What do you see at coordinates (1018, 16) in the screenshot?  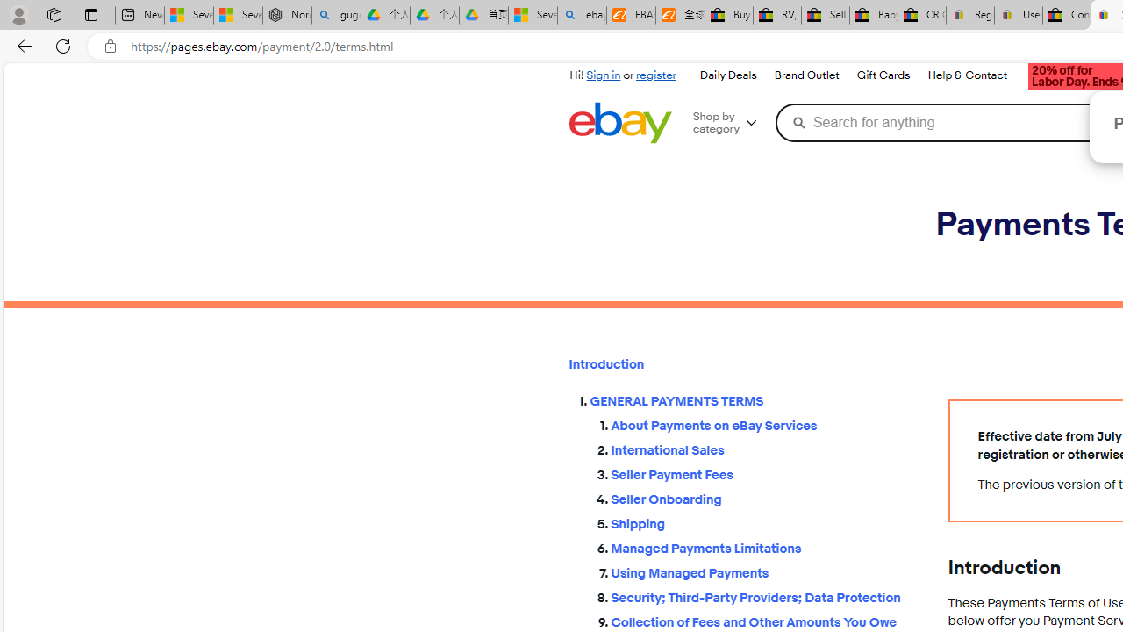 I see `User Privacy Notice | eBay` at bounding box center [1018, 16].